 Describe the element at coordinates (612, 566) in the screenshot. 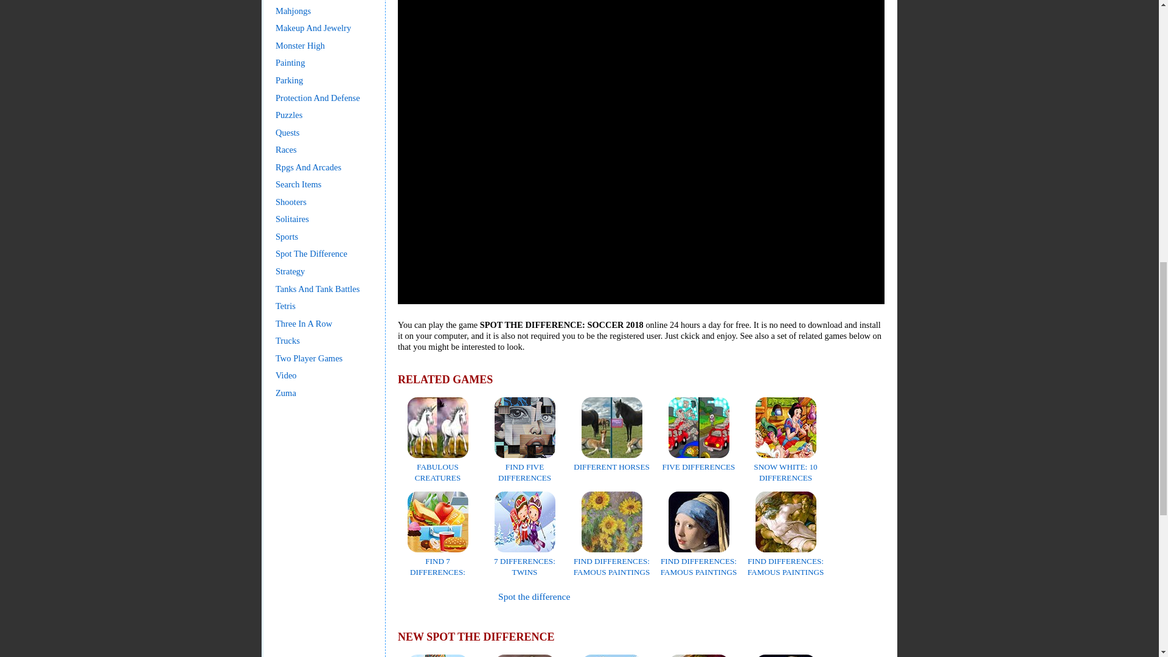

I see `FIND DIFFERENCES: FAMOUS PAINTINGS 1` at that location.